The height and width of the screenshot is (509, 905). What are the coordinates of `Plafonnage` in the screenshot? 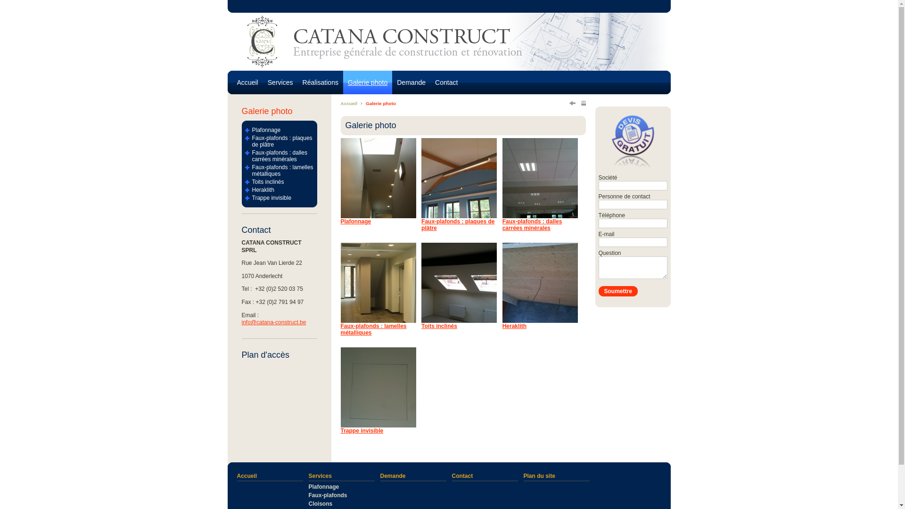 It's located at (355, 222).